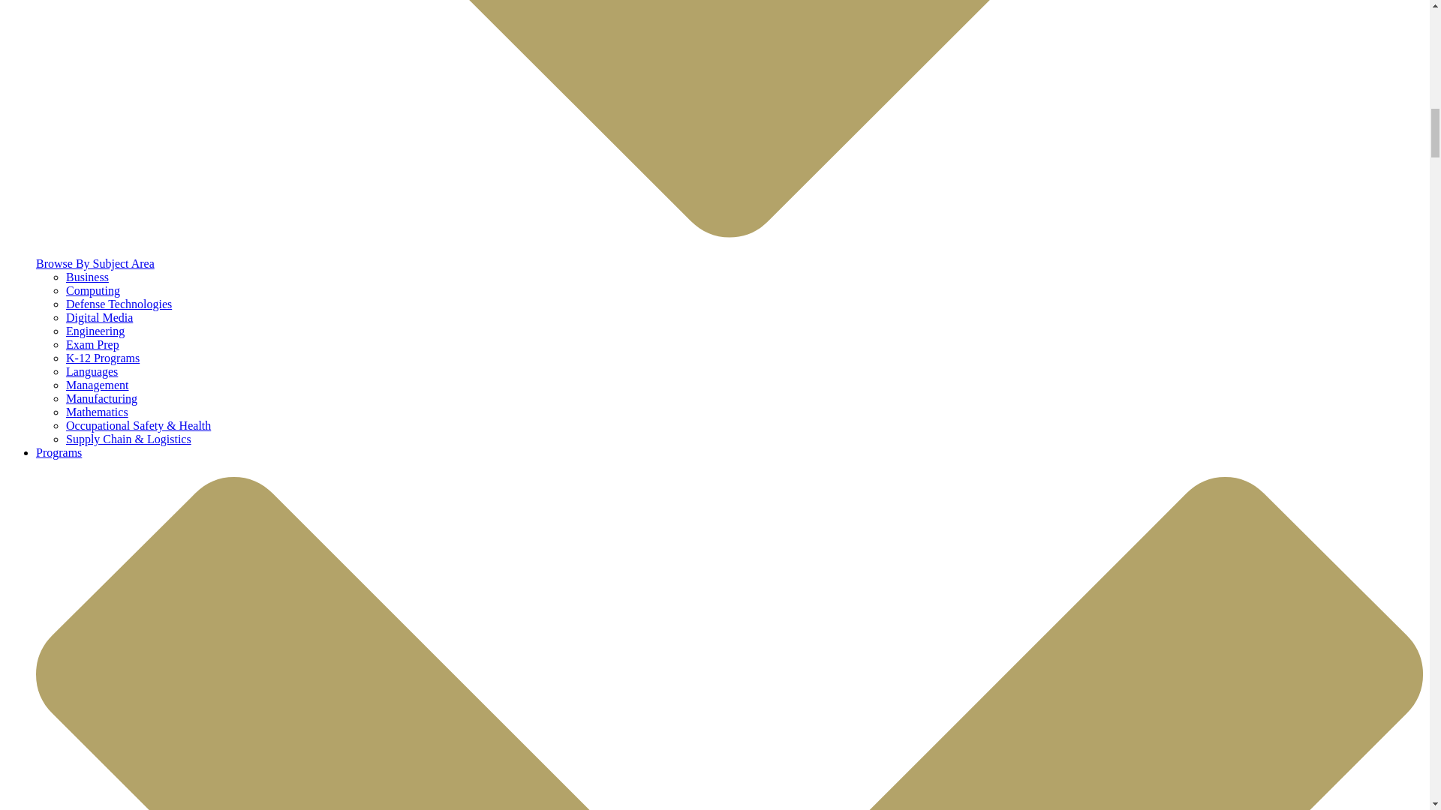 The width and height of the screenshot is (1441, 810). I want to click on Manufacturing, so click(101, 398).